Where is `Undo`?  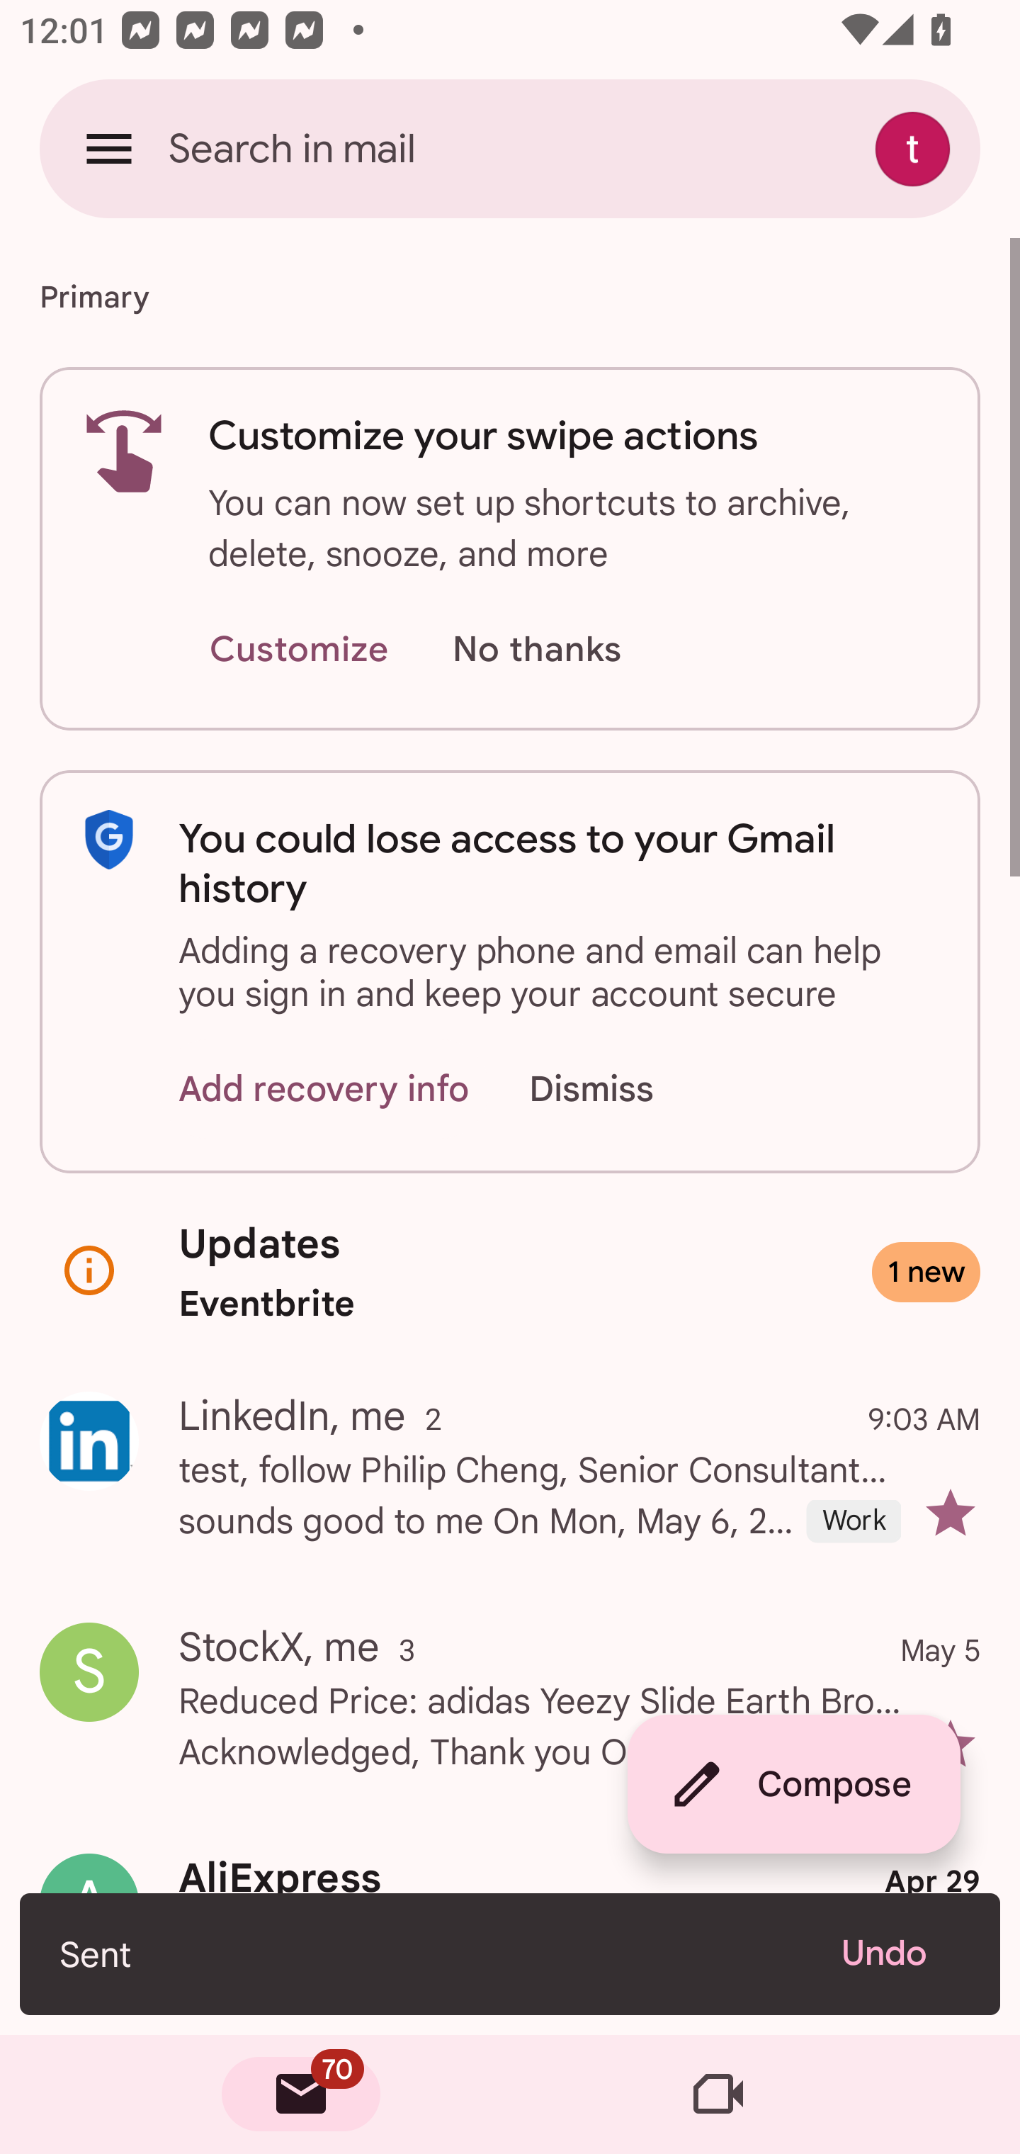 Undo is located at coordinates (901, 1953).